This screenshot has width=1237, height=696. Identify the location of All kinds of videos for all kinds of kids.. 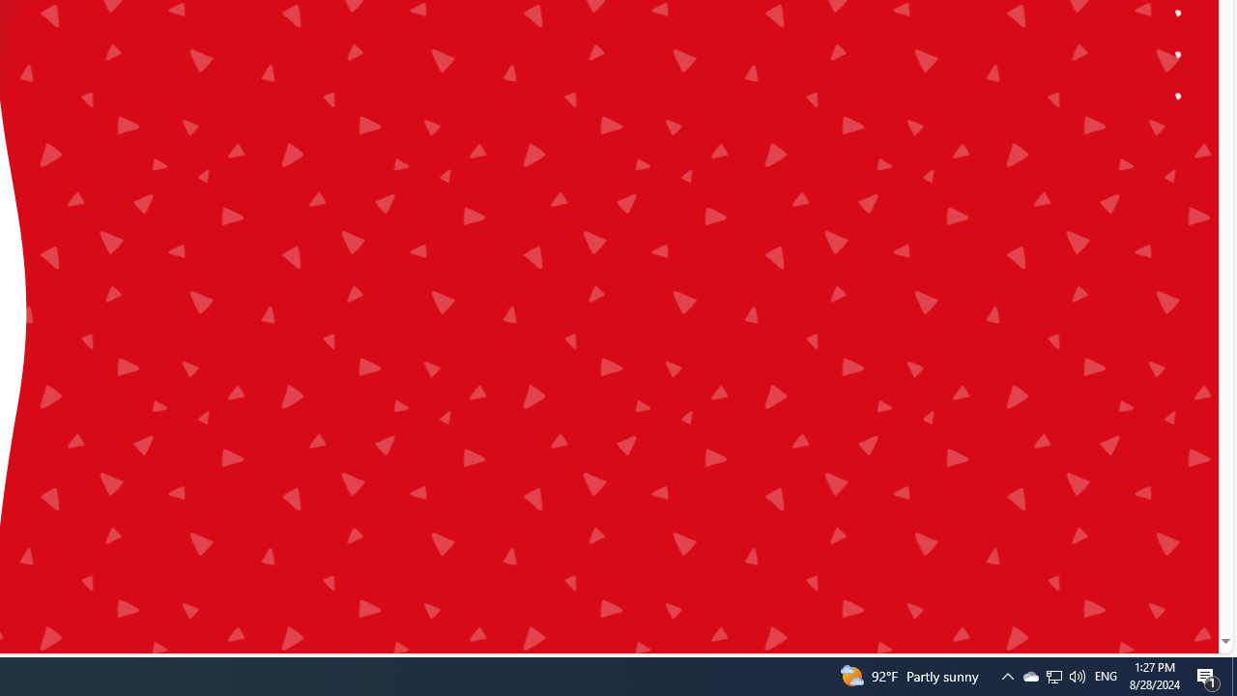
(1179, 54).